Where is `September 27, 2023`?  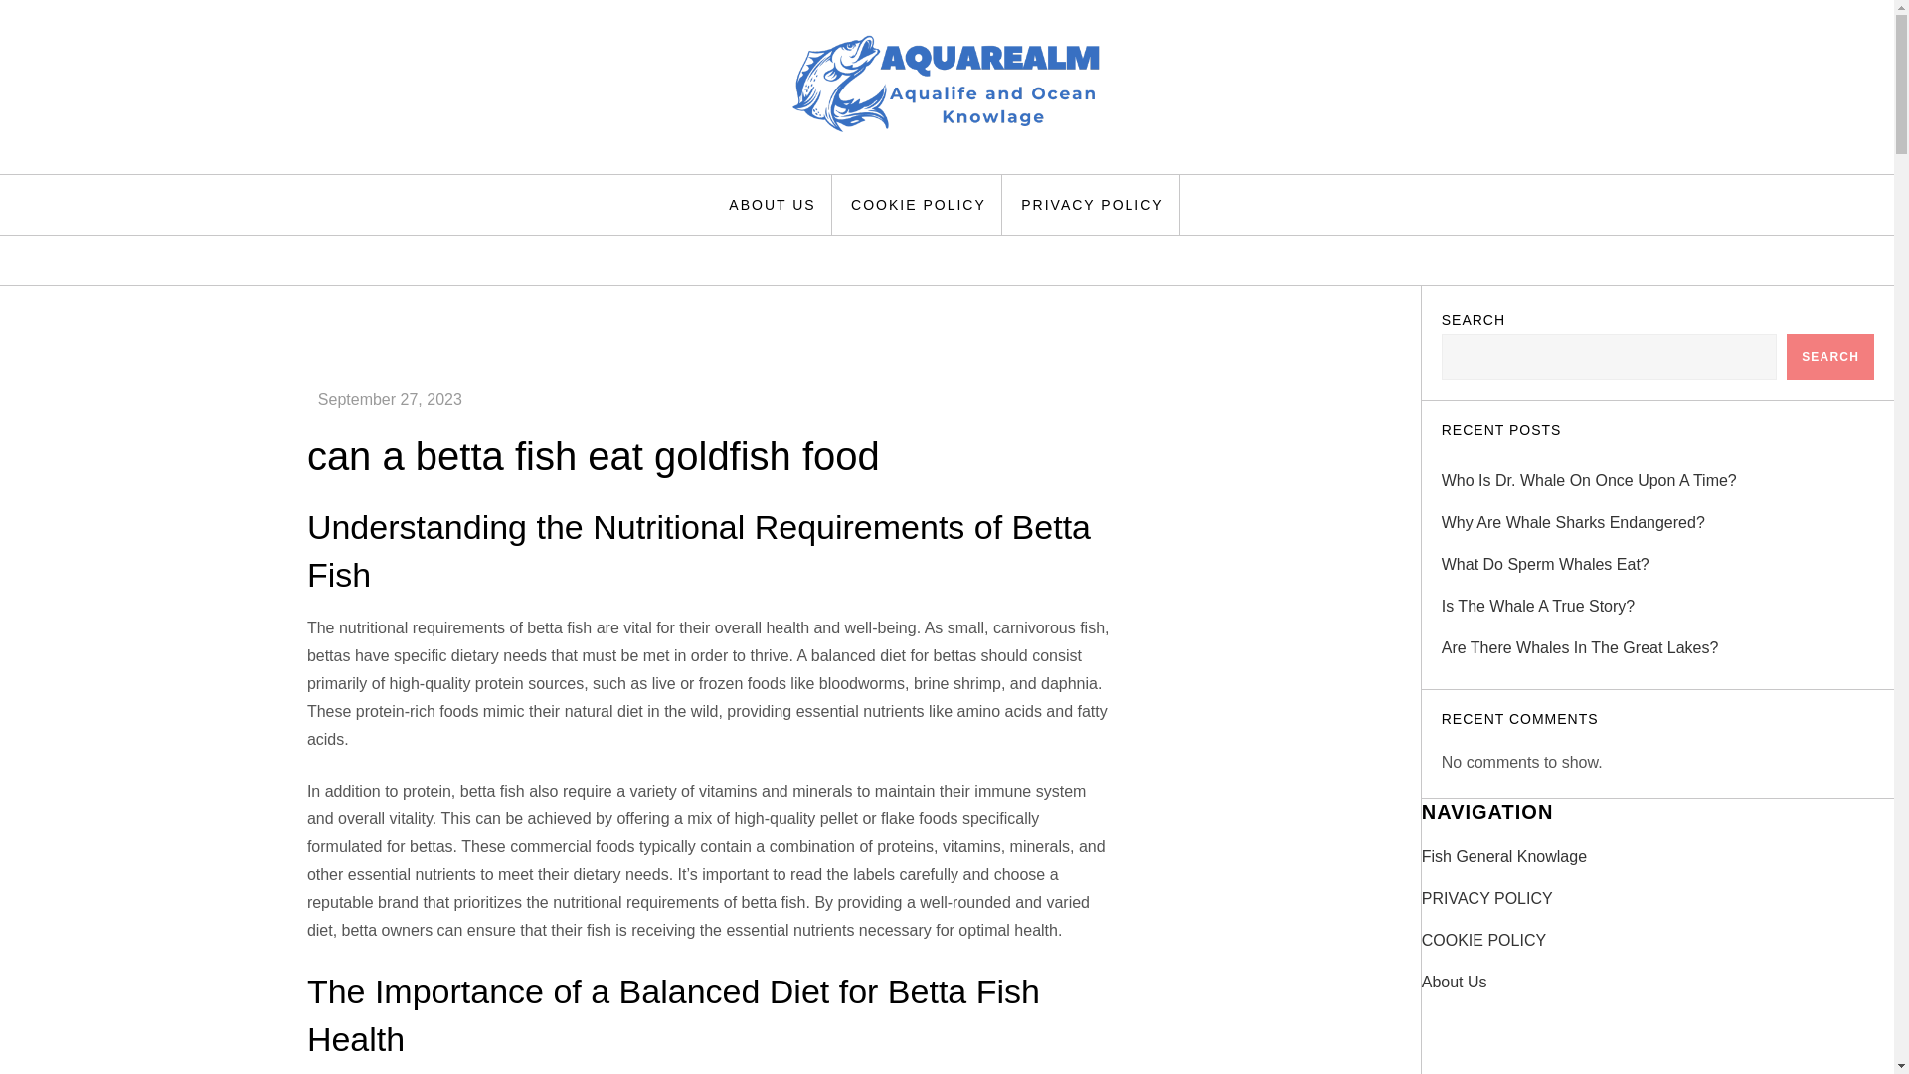
September 27, 2023 is located at coordinates (390, 400).